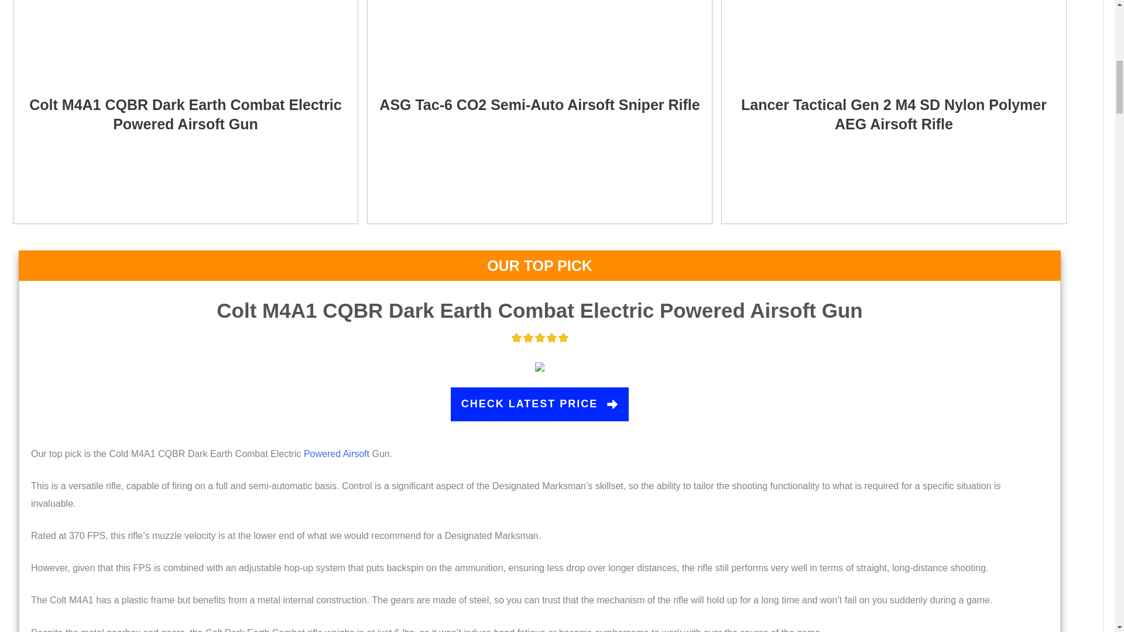 This screenshot has height=632, width=1124. What do you see at coordinates (893, 114) in the screenshot?
I see `Lancer Tactical Gen 2 M4 SD Nylon Polymer AEG Airsoft Rifle` at bounding box center [893, 114].